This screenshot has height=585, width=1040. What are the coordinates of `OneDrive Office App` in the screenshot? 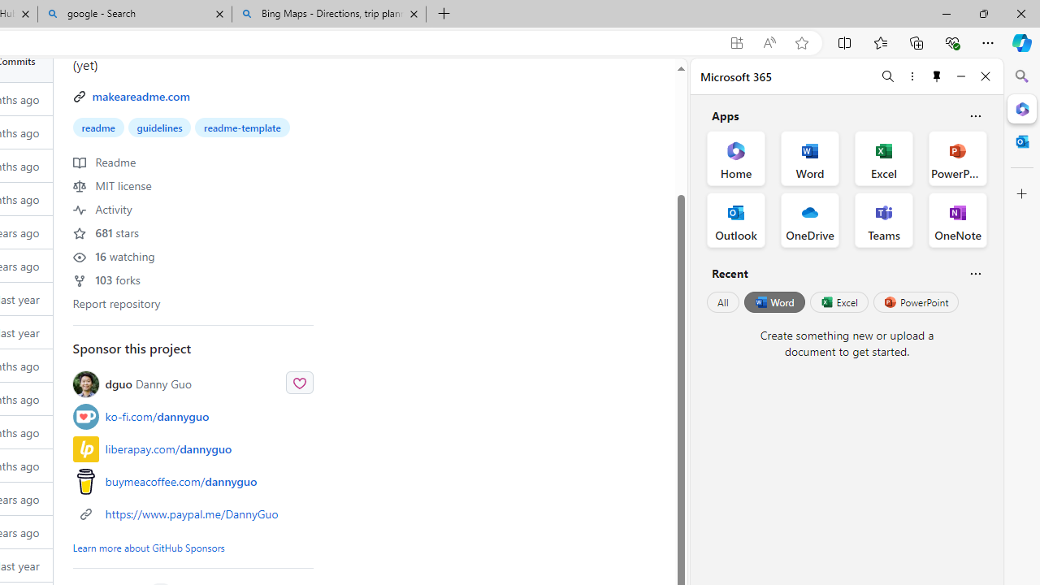 It's located at (809, 219).